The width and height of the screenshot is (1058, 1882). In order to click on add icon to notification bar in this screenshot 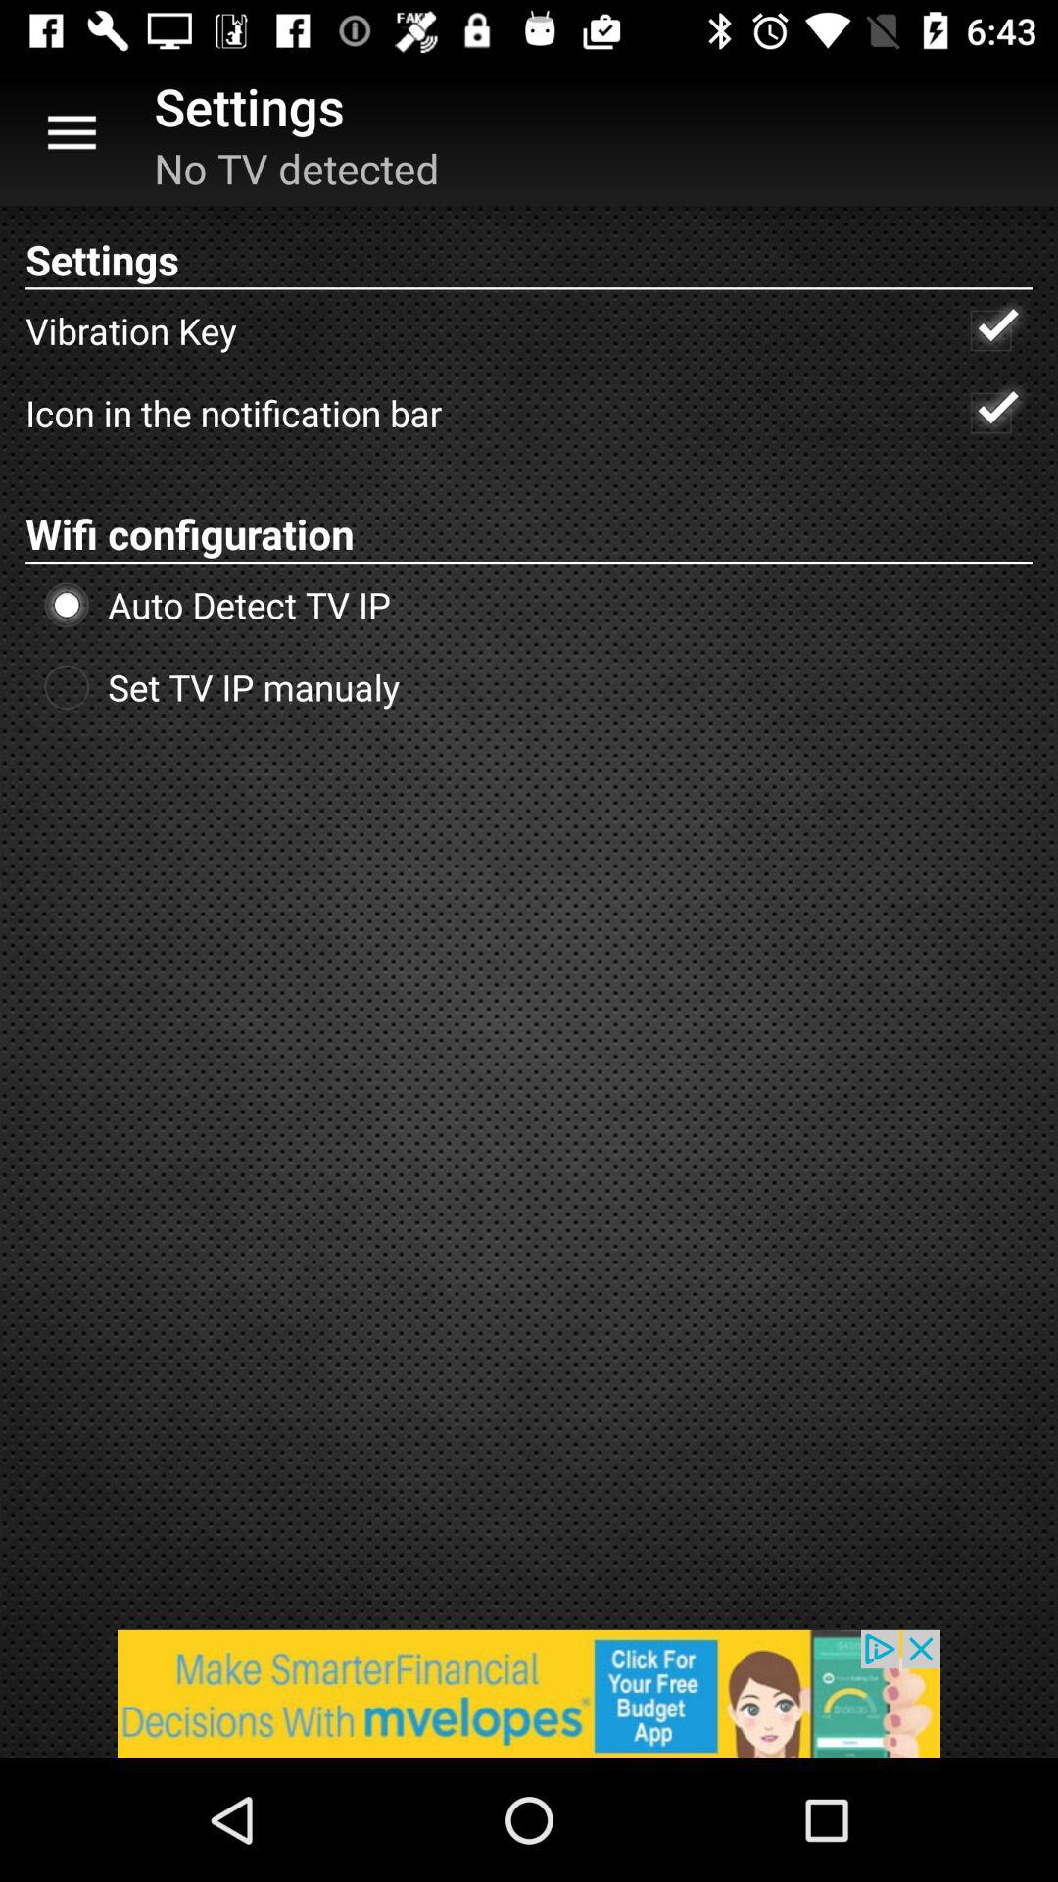, I will do `click(990, 413)`.